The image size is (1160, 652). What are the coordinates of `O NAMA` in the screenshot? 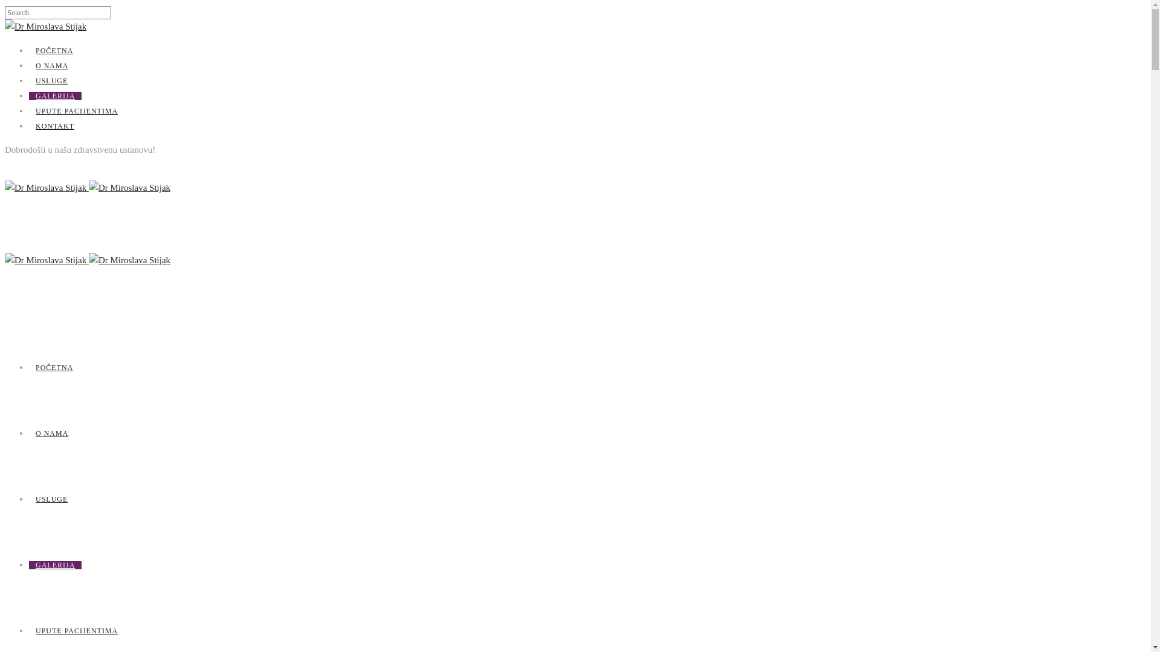 It's located at (52, 66).